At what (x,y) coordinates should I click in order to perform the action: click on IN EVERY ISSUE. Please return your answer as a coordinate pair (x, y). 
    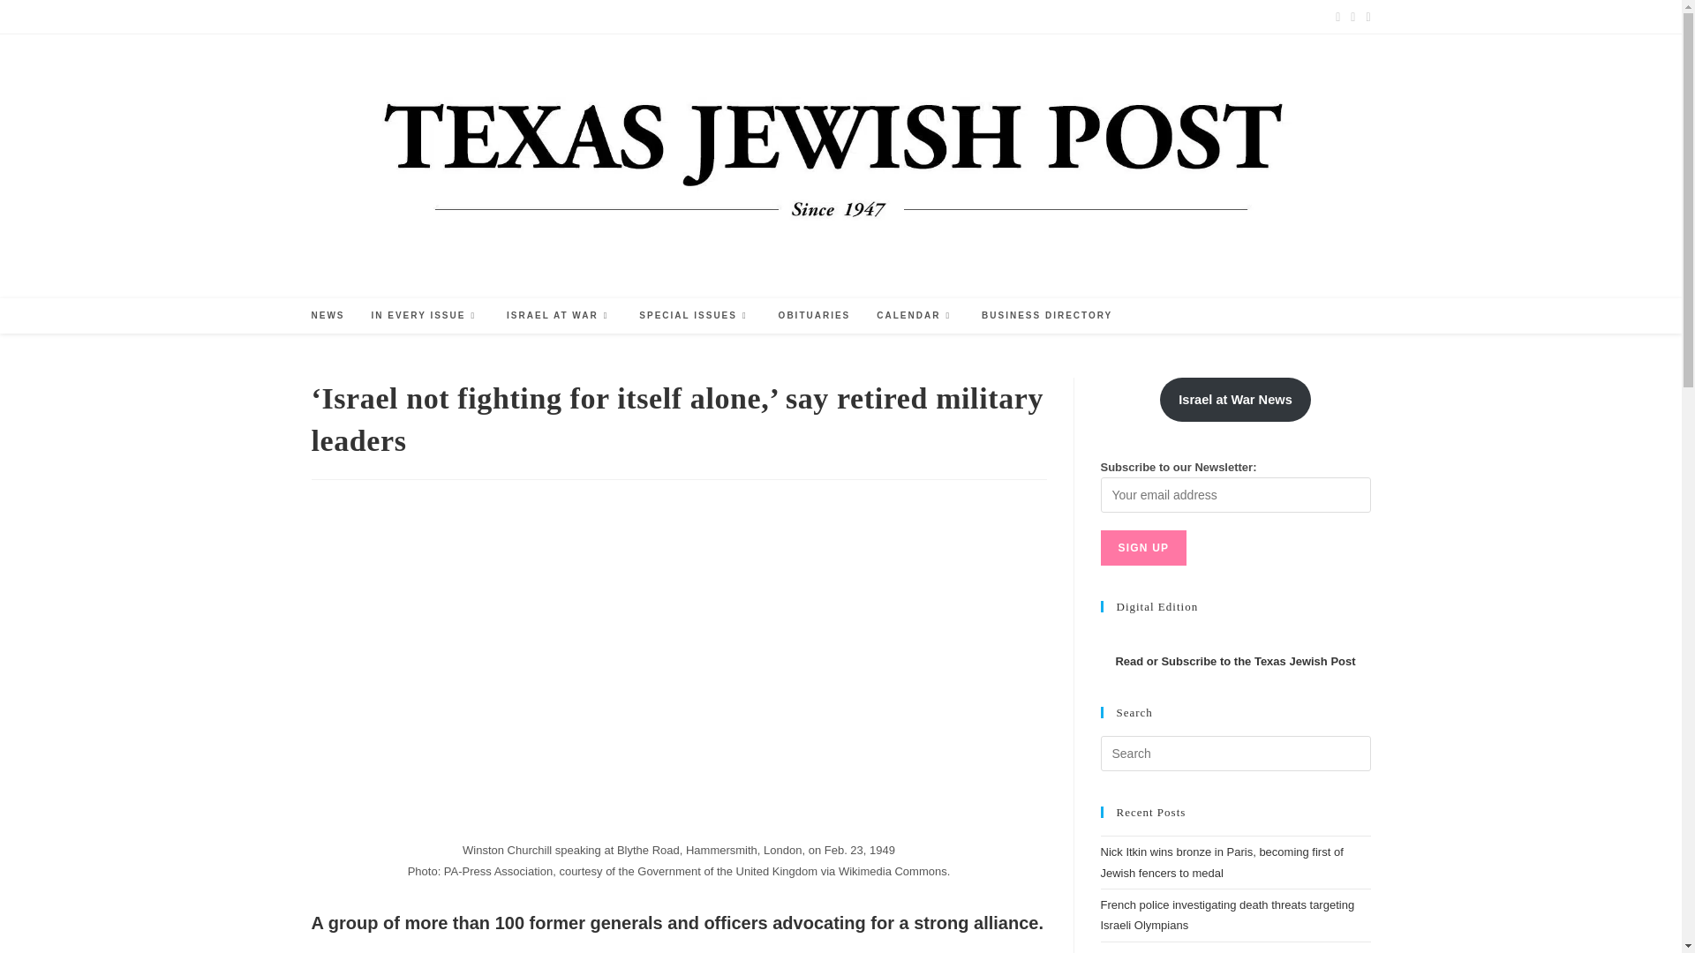
    Looking at the image, I should click on (426, 316).